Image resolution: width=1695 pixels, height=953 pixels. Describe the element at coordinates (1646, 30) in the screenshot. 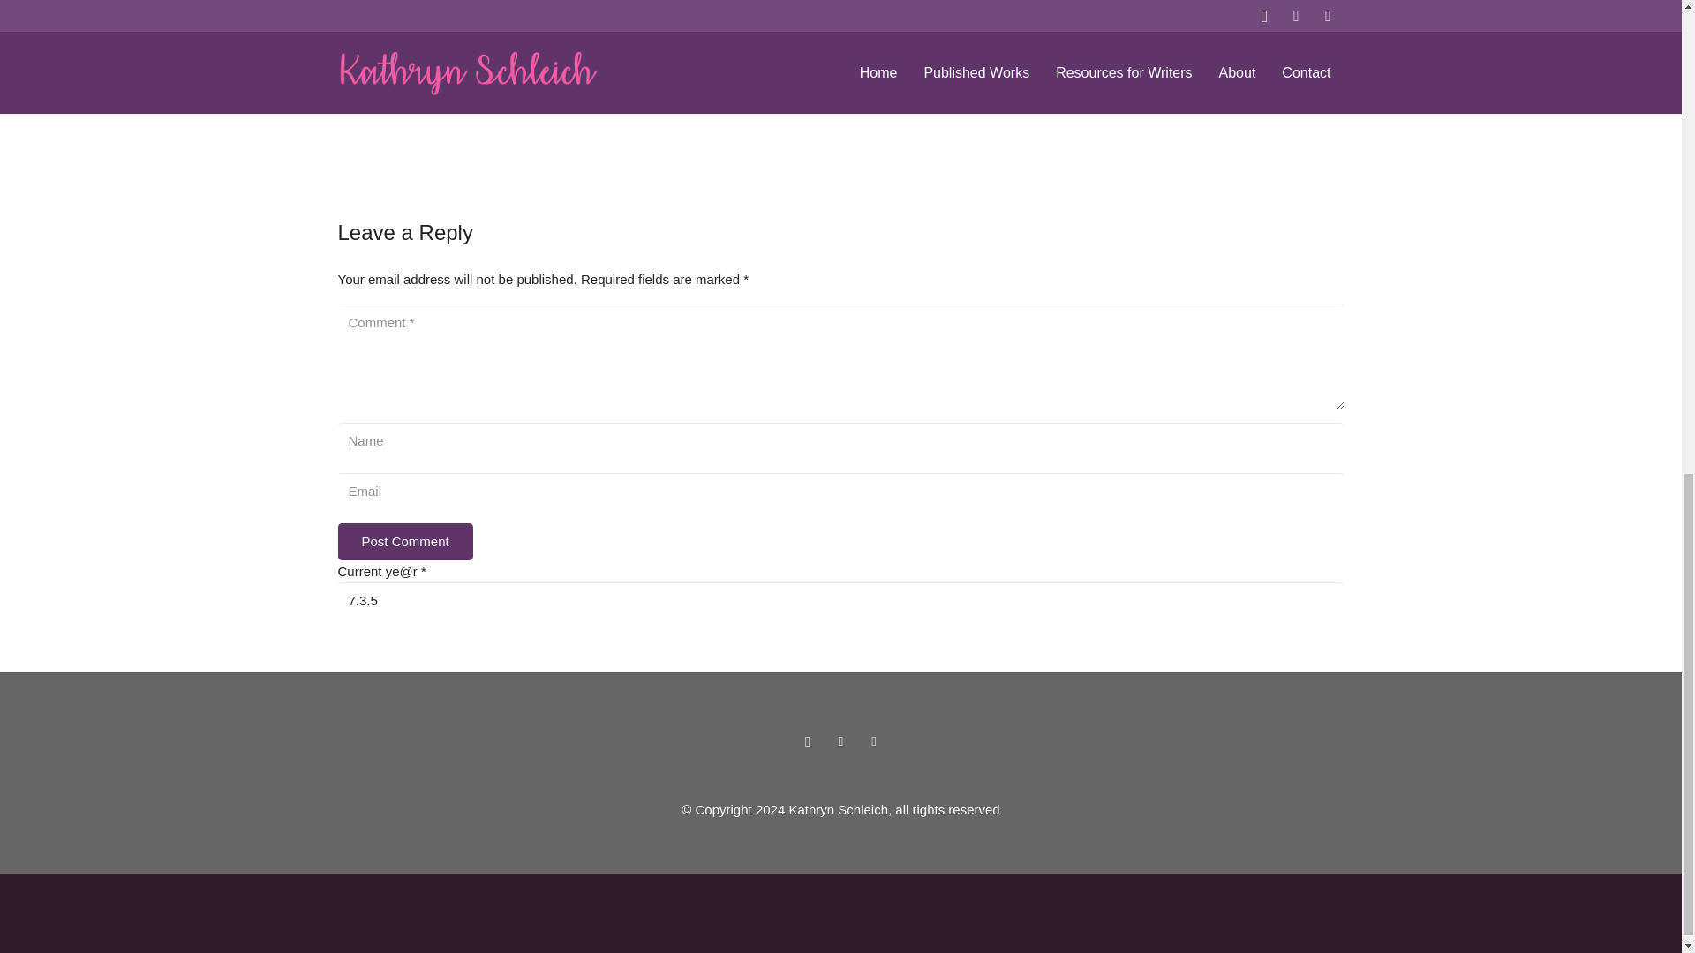

I see `Back to top` at that location.